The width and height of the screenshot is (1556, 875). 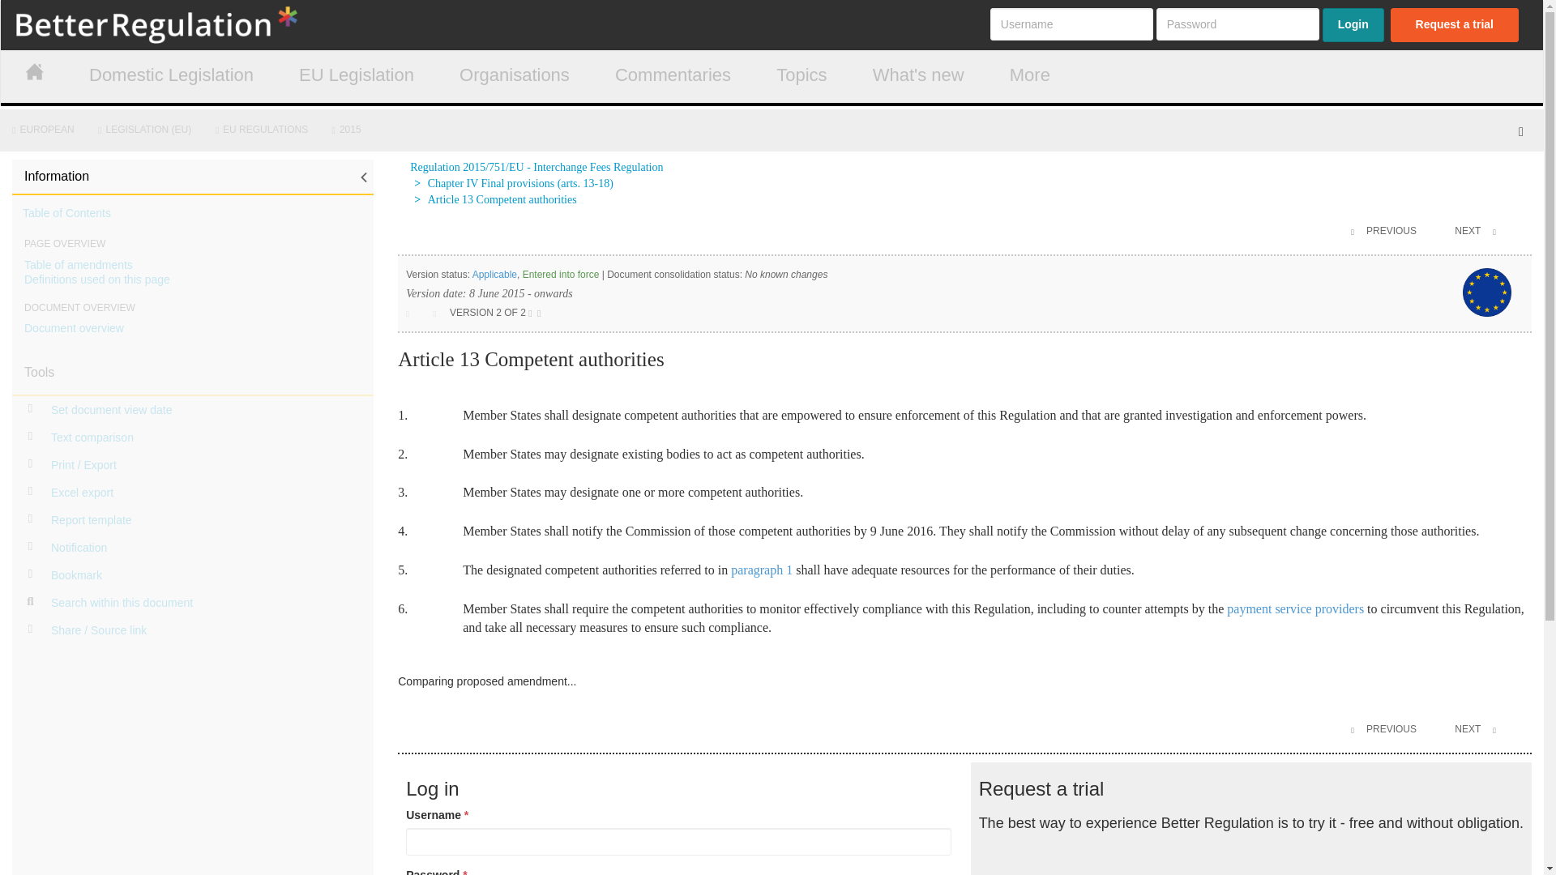 I want to click on More, so click(x=1029, y=76).